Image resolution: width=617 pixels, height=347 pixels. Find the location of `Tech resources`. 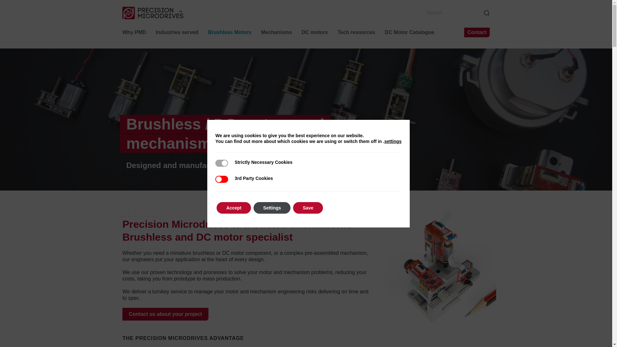

Tech resources is located at coordinates (356, 32).